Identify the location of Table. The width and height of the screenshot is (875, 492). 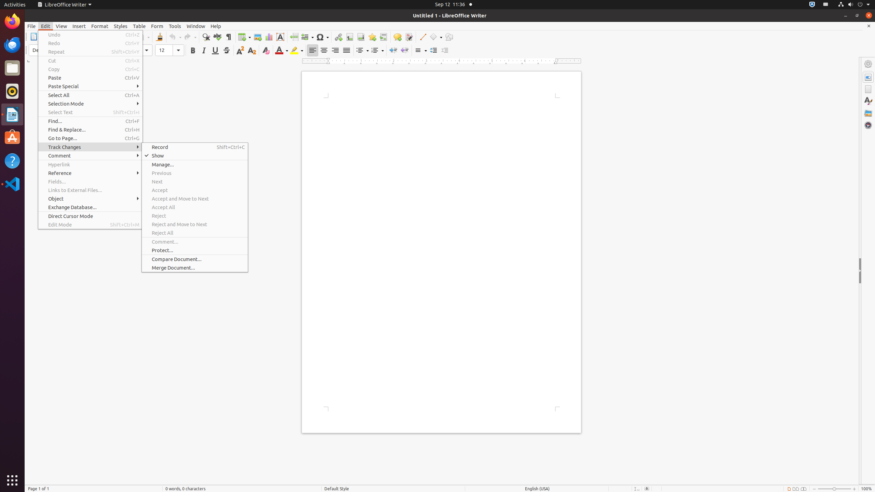
(244, 37).